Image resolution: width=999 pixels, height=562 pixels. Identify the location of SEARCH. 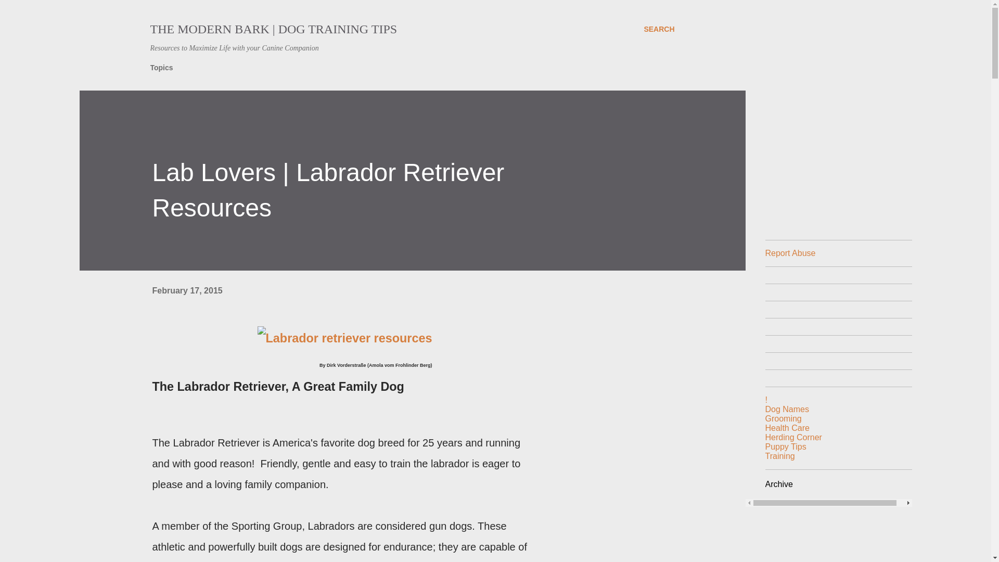
(659, 29).